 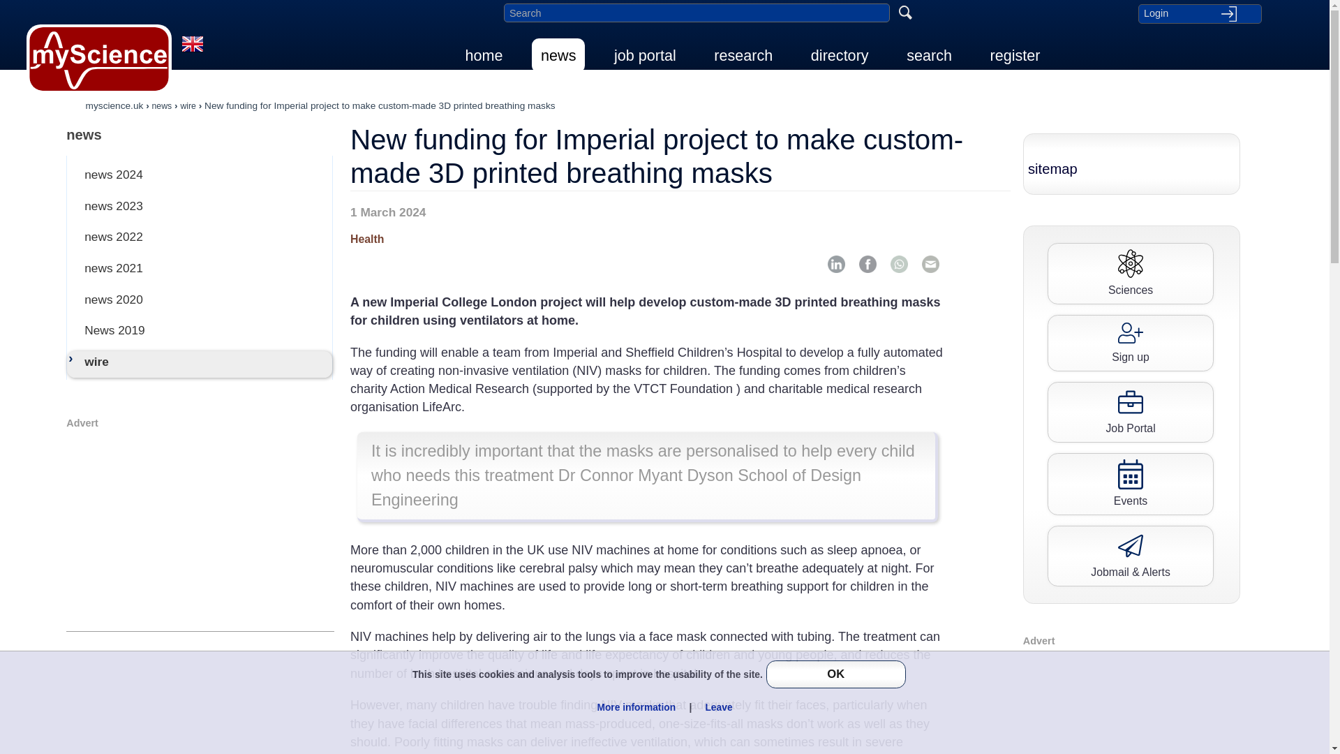 I want to click on Share on Facebook, so click(x=867, y=264).